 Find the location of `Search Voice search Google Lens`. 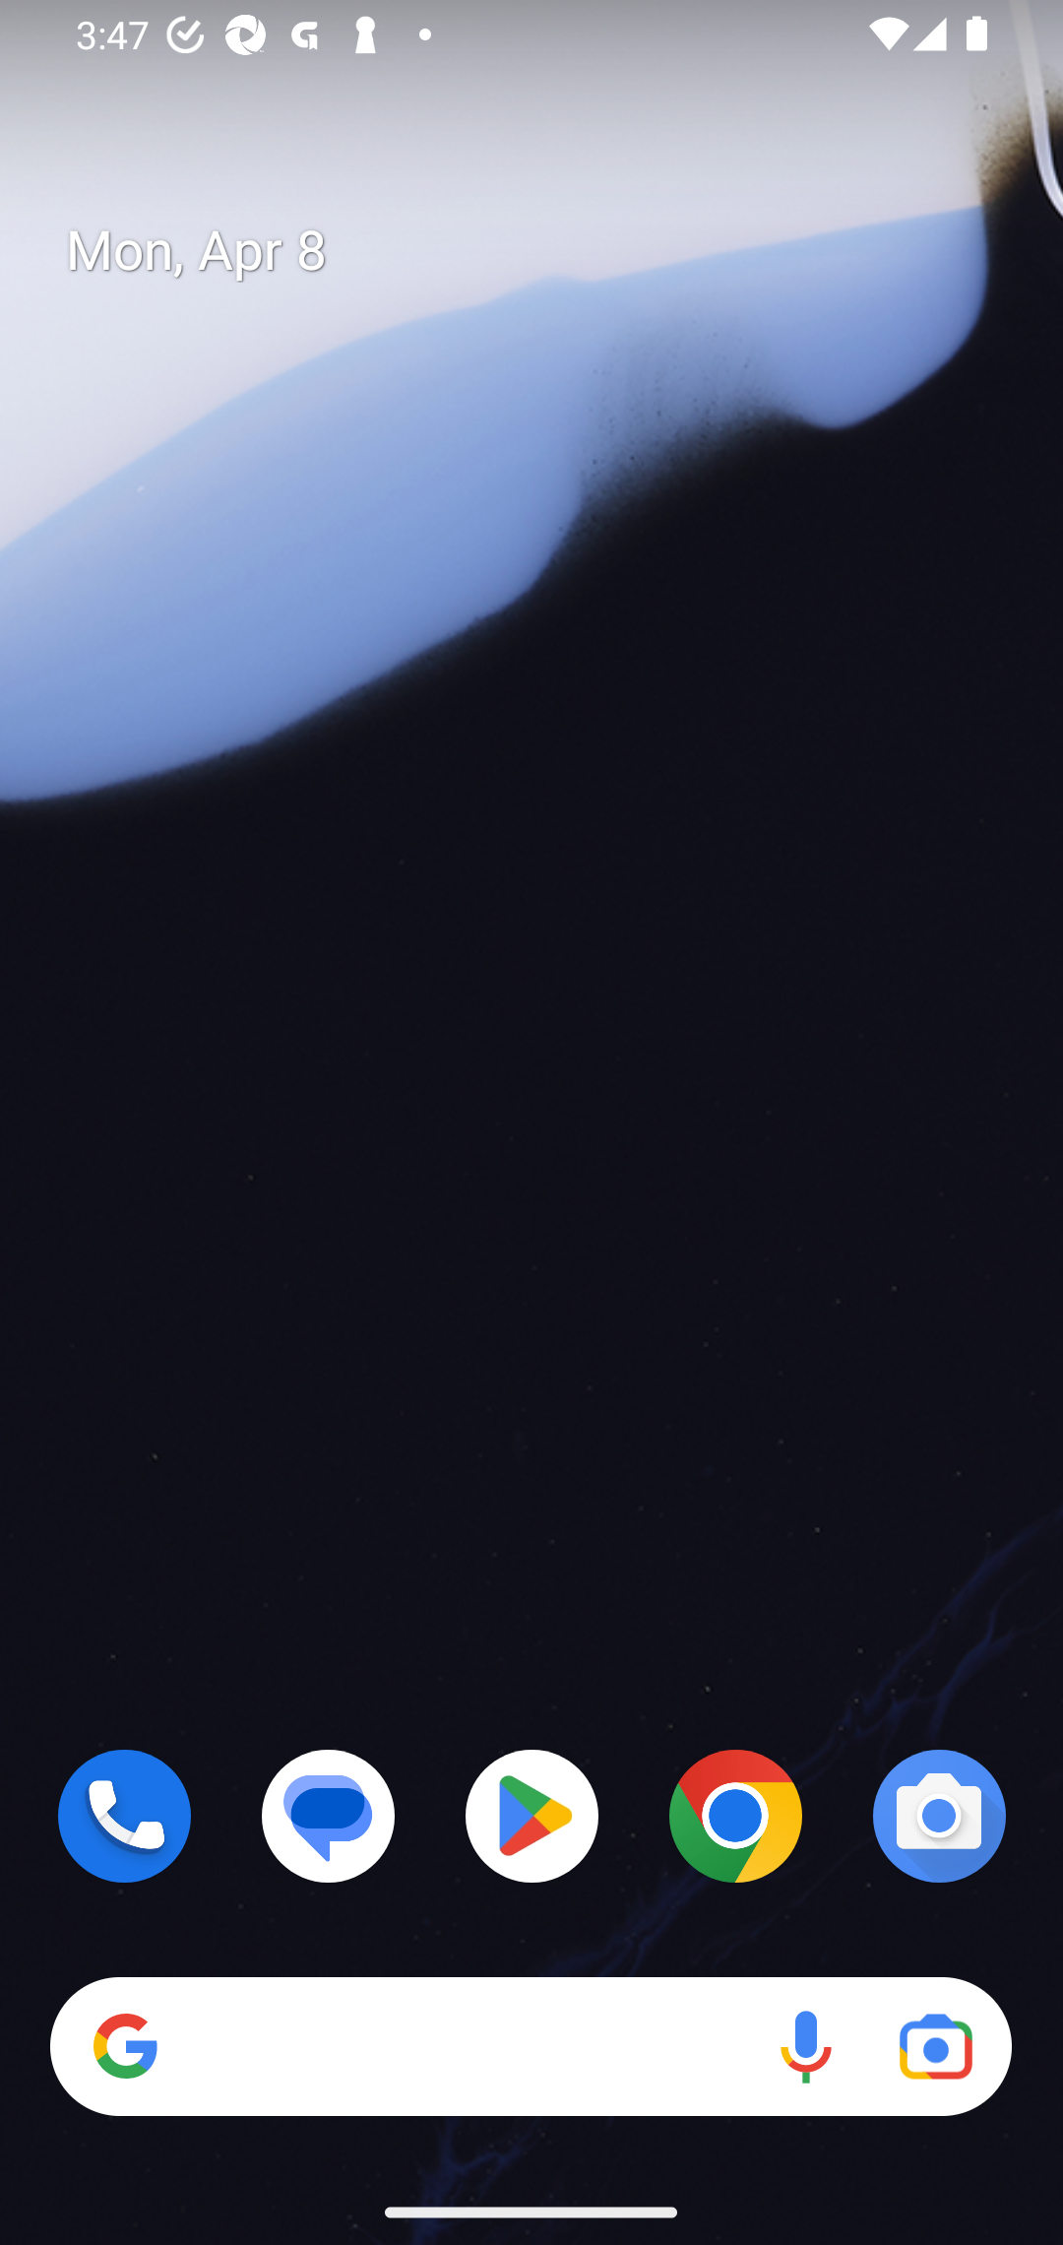

Search Voice search Google Lens is located at coordinates (531, 2047).